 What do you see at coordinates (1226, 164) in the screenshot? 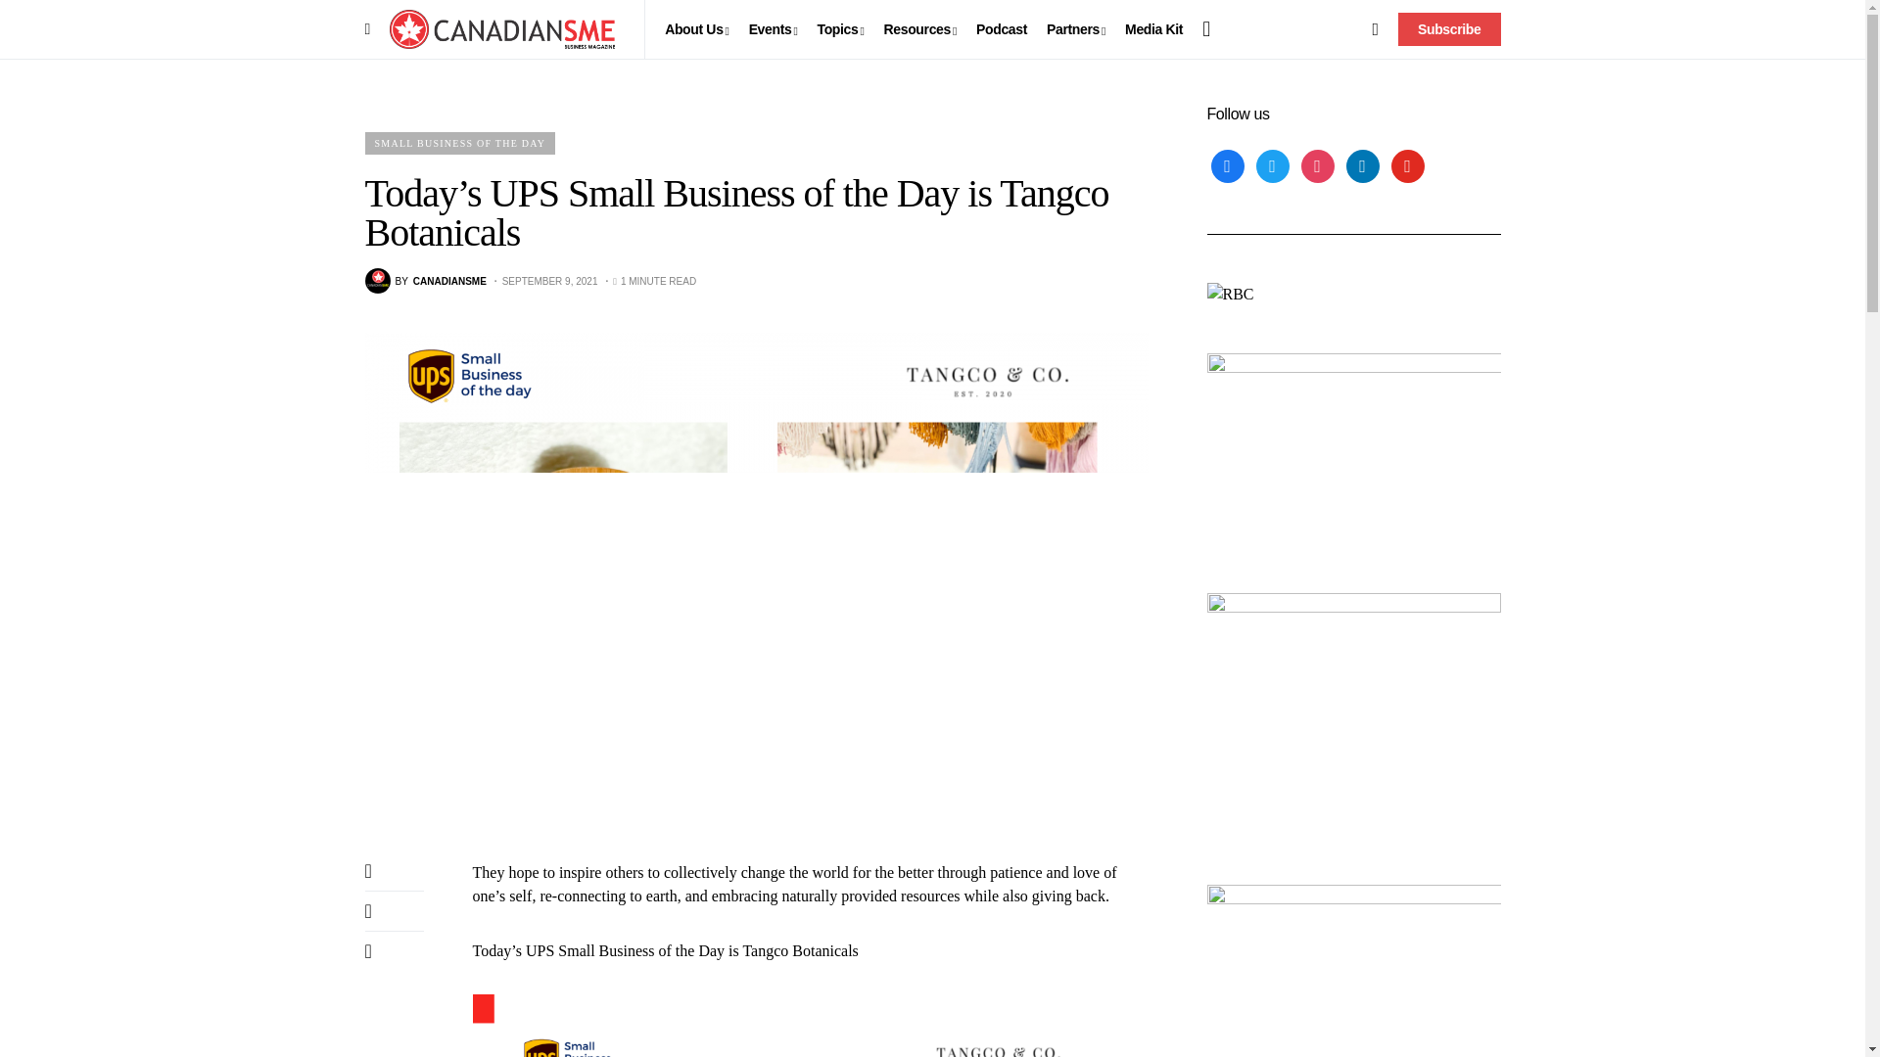
I see `Facebook` at bounding box center [1226, 164].